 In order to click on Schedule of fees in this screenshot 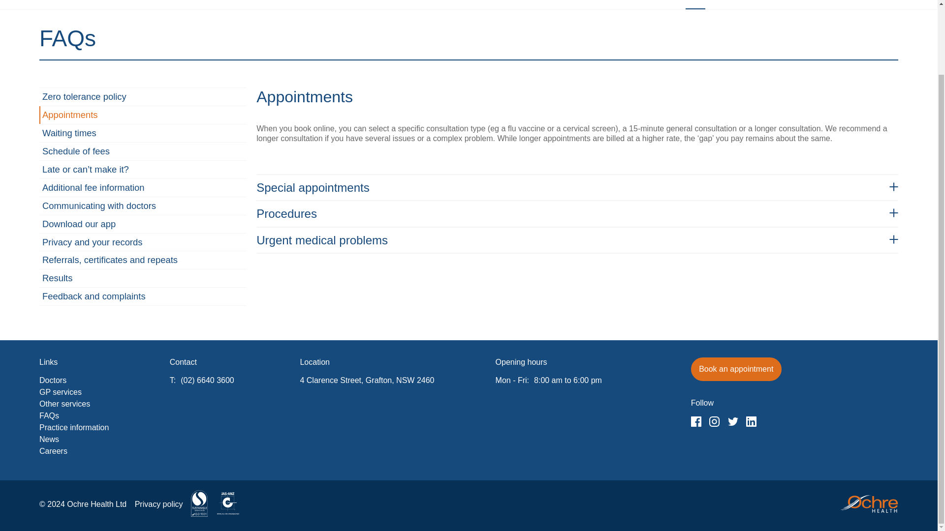, I will do `click(143, 151)`.